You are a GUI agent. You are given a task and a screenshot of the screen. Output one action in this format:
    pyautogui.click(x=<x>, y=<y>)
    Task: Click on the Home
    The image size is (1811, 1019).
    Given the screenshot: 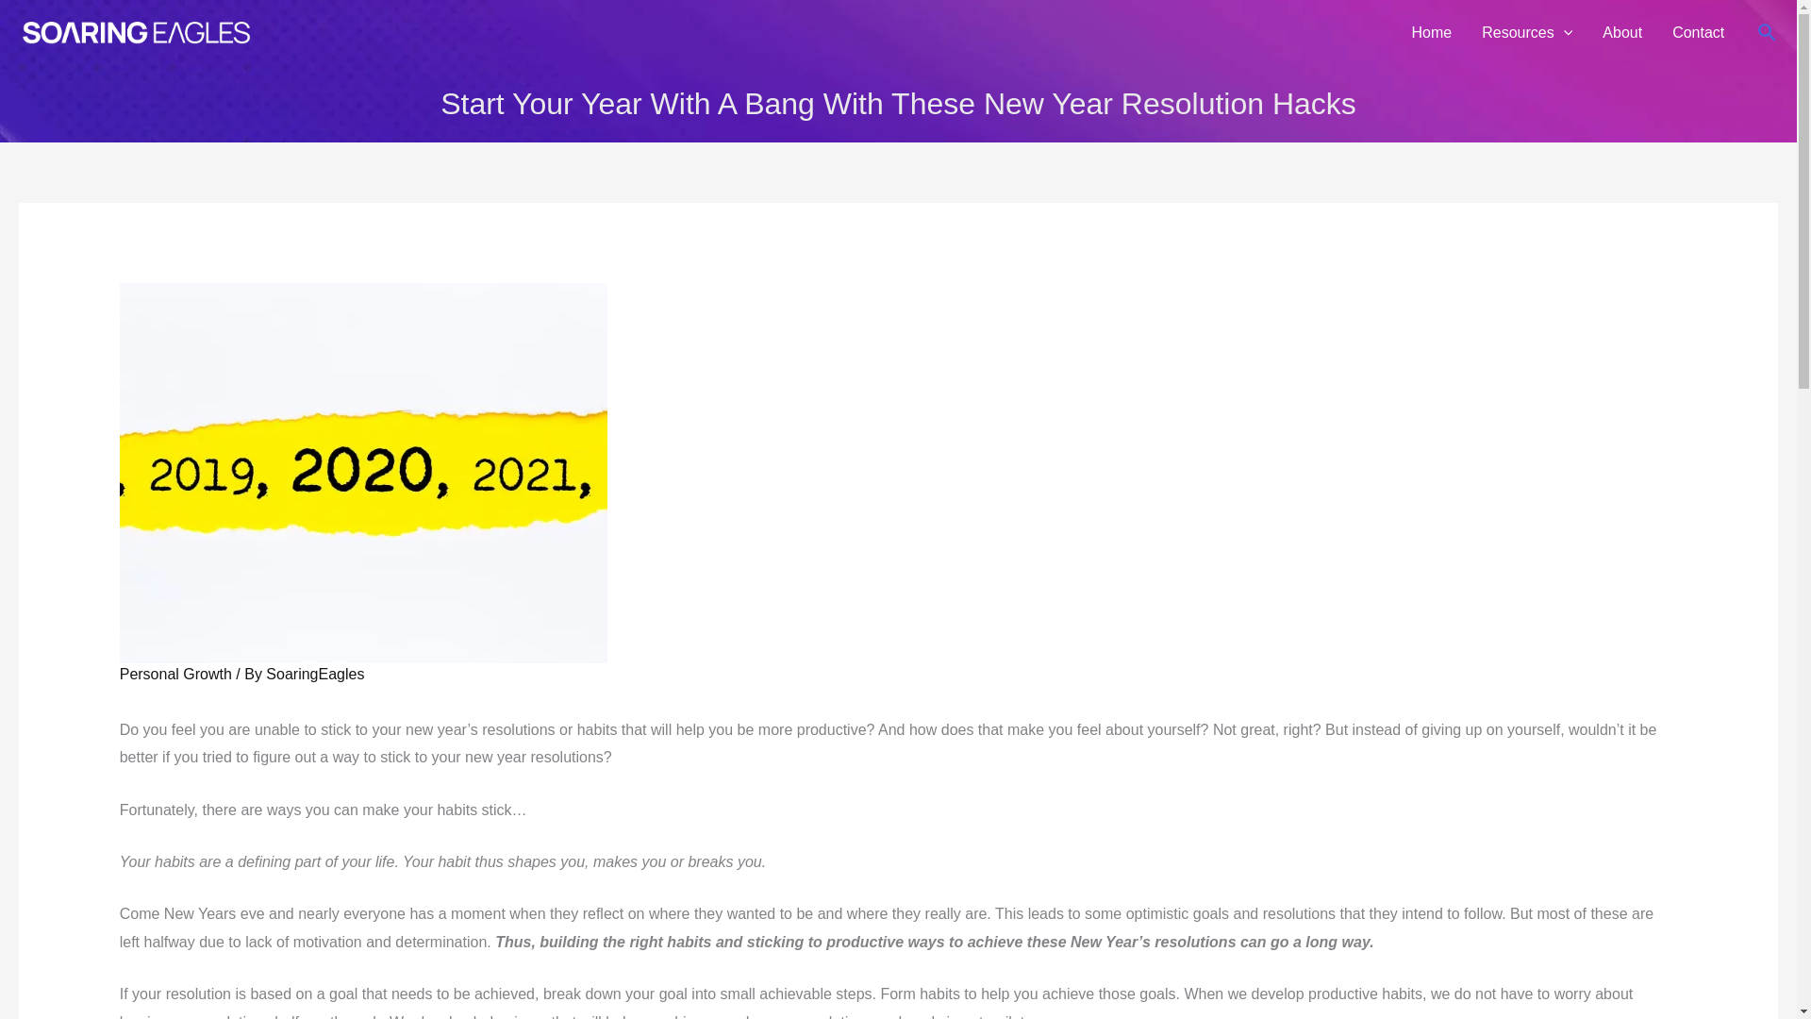 What is the action you would take?
    pyautogui.click(x=1432, y=33)
    